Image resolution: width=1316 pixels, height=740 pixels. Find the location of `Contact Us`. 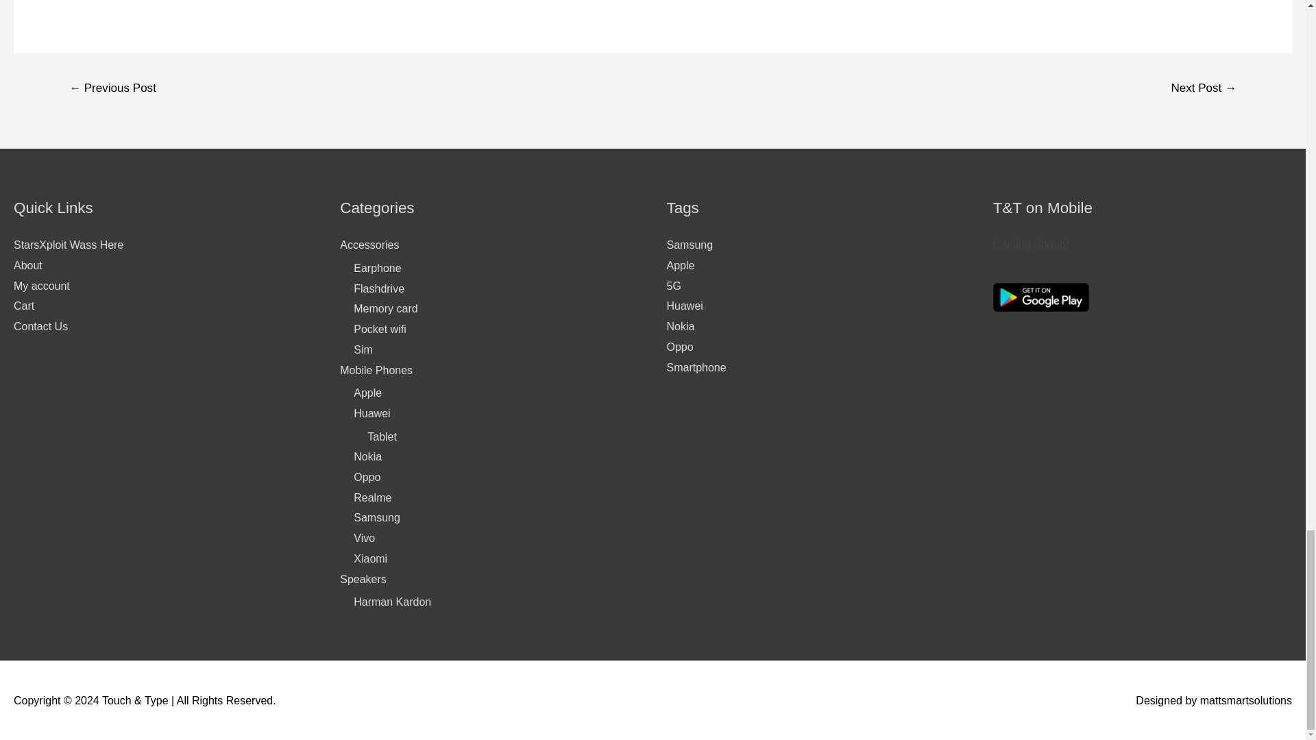

Contact Us is located at coordinates (40, 326).